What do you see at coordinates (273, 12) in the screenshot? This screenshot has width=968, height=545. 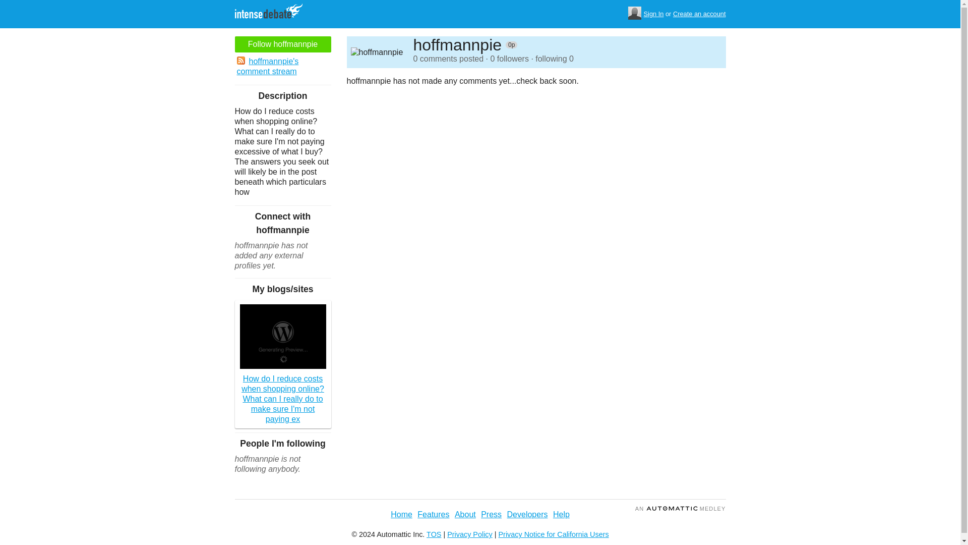 I see `IntenseDebate Comment System` at bounding box center [273, 12].